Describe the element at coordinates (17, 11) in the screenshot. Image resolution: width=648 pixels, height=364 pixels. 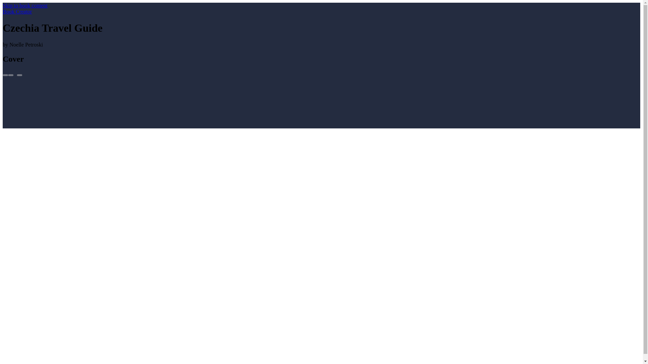
I see `Go to Book Creator website` at that location.